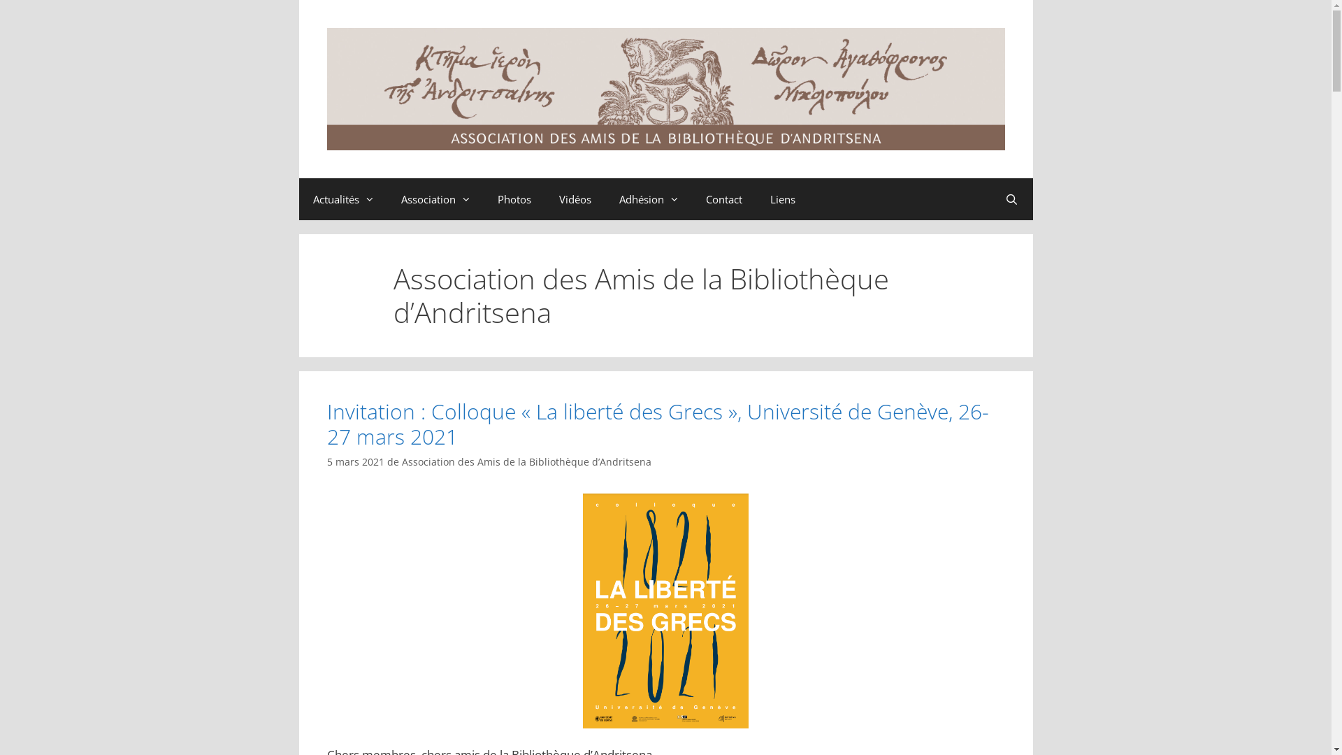 This screenshot has width=1342, height=755. Describe the element at coordinates (666, 89) in the screenshot. I see `Andritsena.ch` at that location.